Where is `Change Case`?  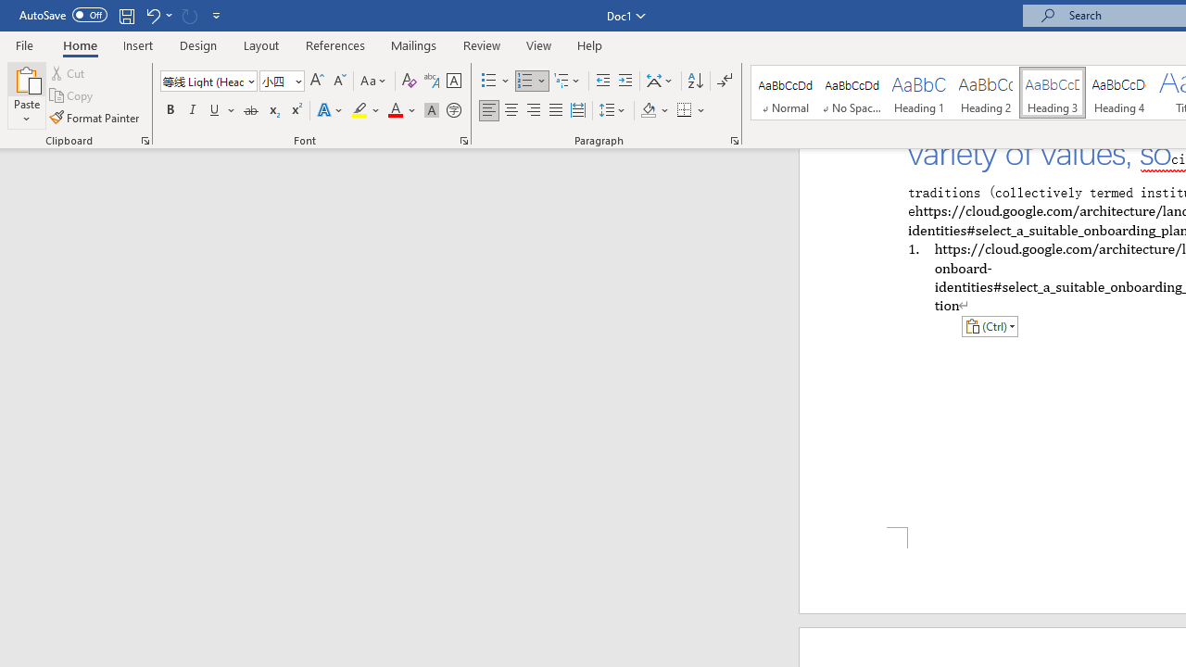
Change Case is located at coordinates (374, 82).